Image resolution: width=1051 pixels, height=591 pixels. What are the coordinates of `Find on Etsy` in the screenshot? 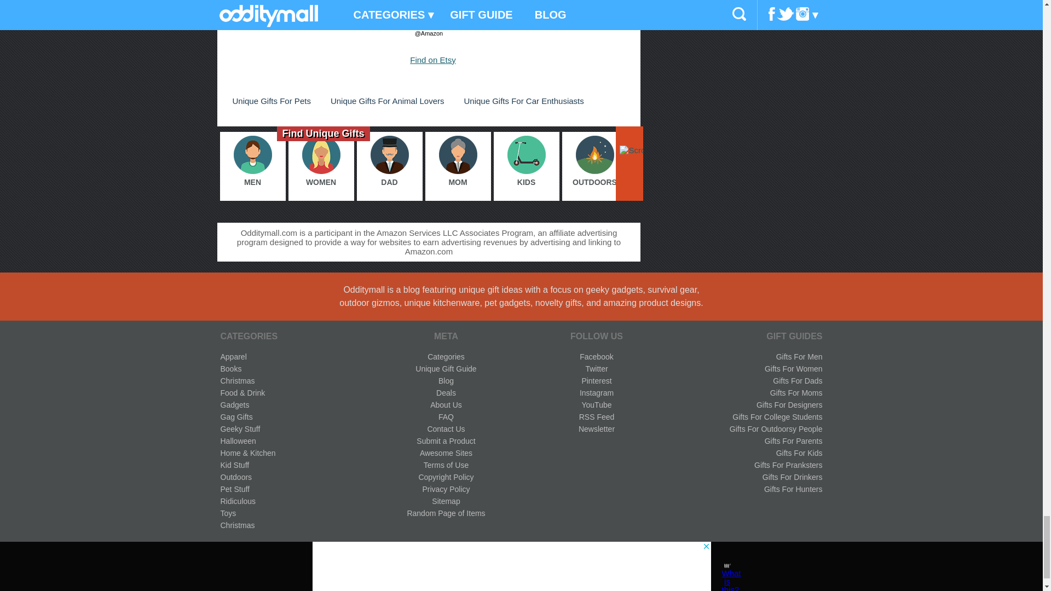 It's located at (432, 60).